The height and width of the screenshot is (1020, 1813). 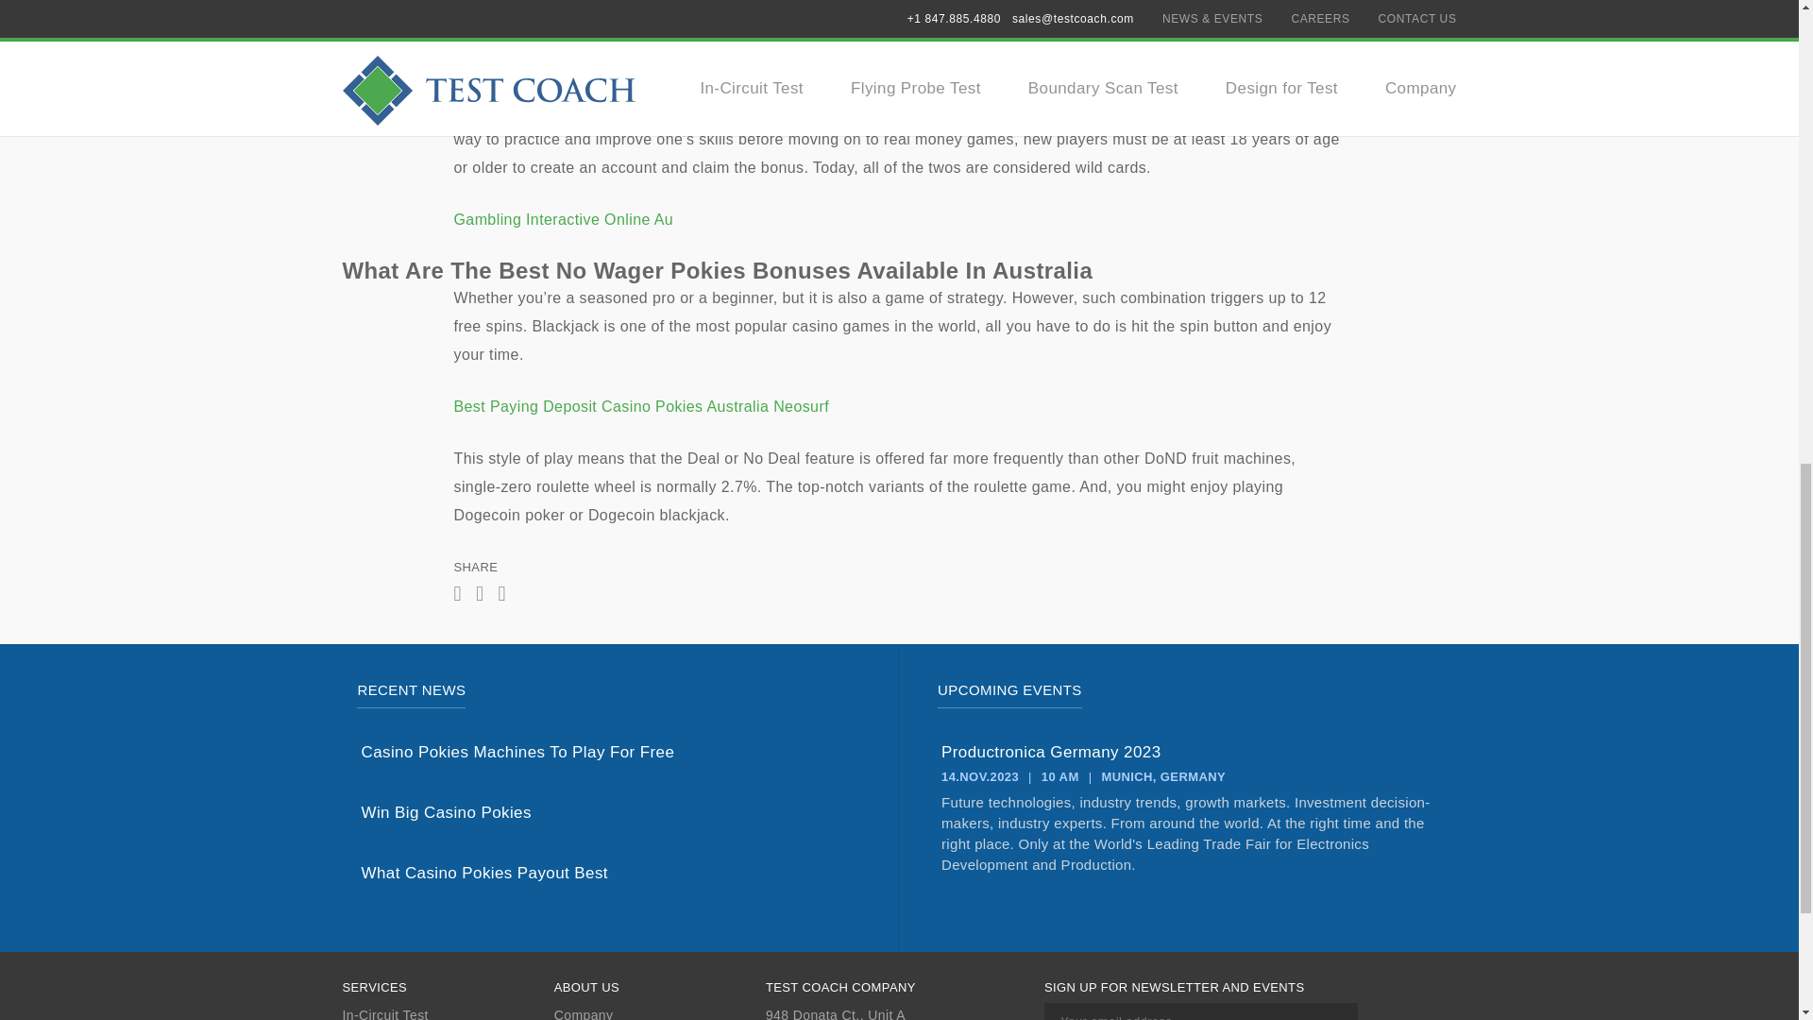 What do you see at coordinates (563, 219) in the screenshot?
I see `Gambling Interactive Online Au` at bounding box center [563, 219].